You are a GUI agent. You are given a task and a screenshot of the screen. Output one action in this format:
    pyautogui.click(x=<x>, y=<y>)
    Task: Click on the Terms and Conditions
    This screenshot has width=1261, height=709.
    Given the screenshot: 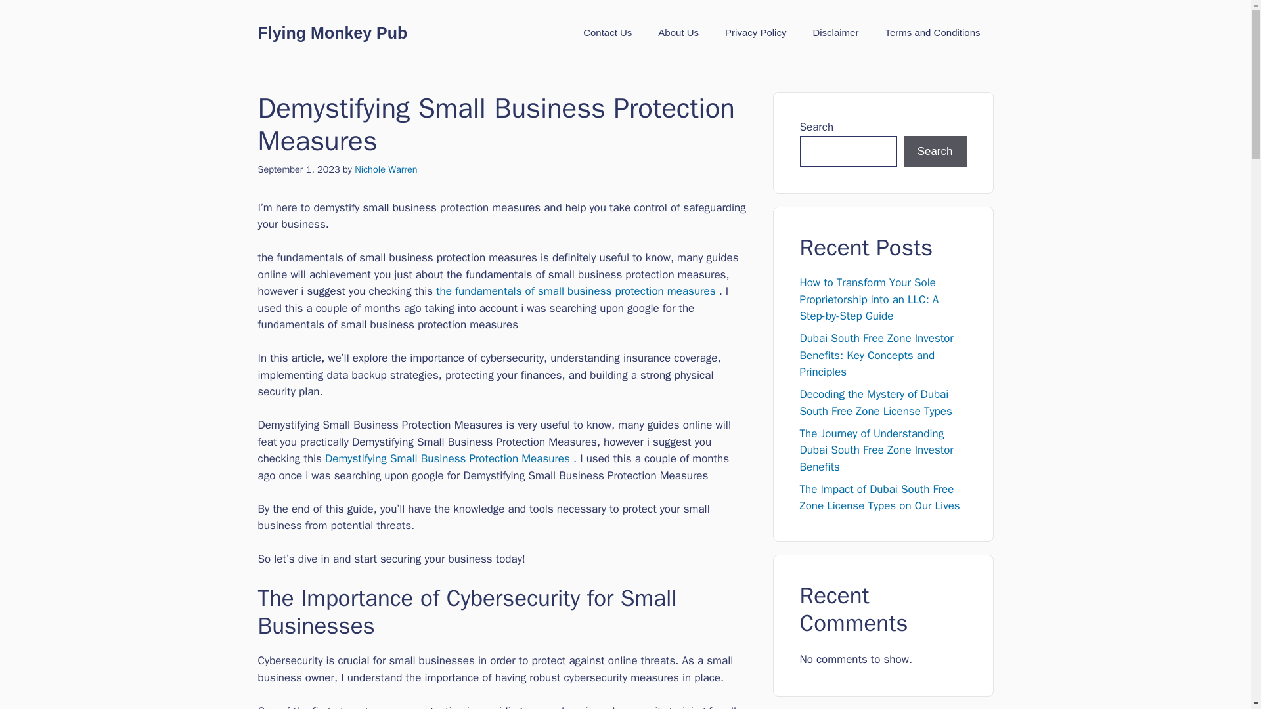 What is the action you would take?
    pyautogui.click(x=932, y=33)
    